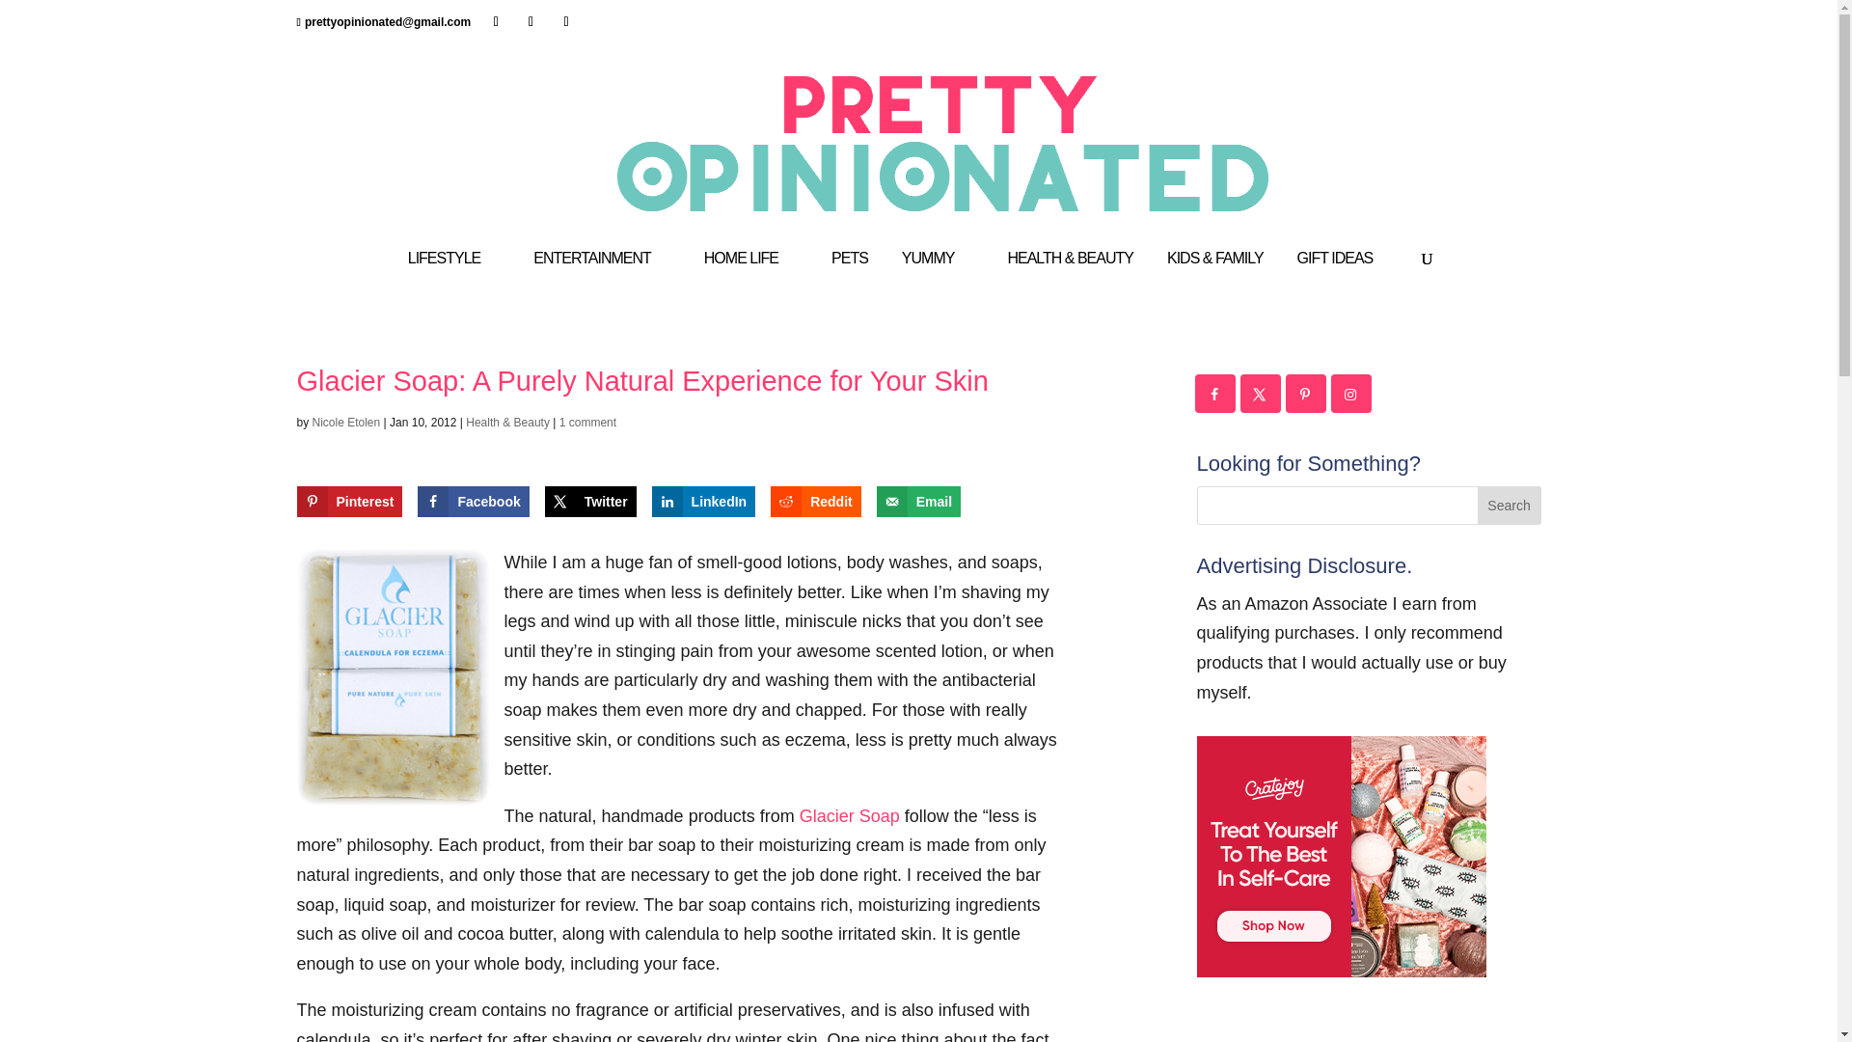  What do you see at coordinates (590, 502) in the screenshot?
I see `Share on X` at bounding box center [590, 502].